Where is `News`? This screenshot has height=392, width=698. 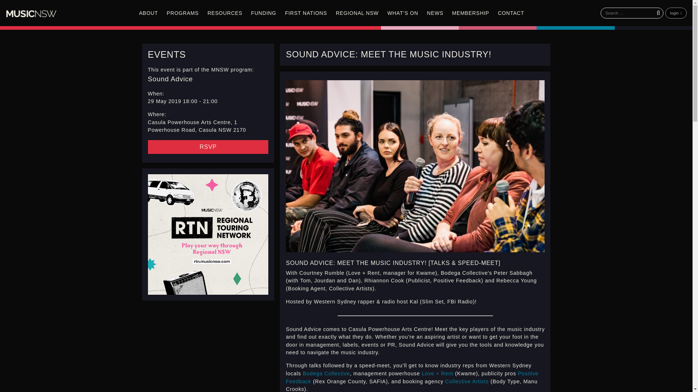 News is located at coordinates (435, 13).